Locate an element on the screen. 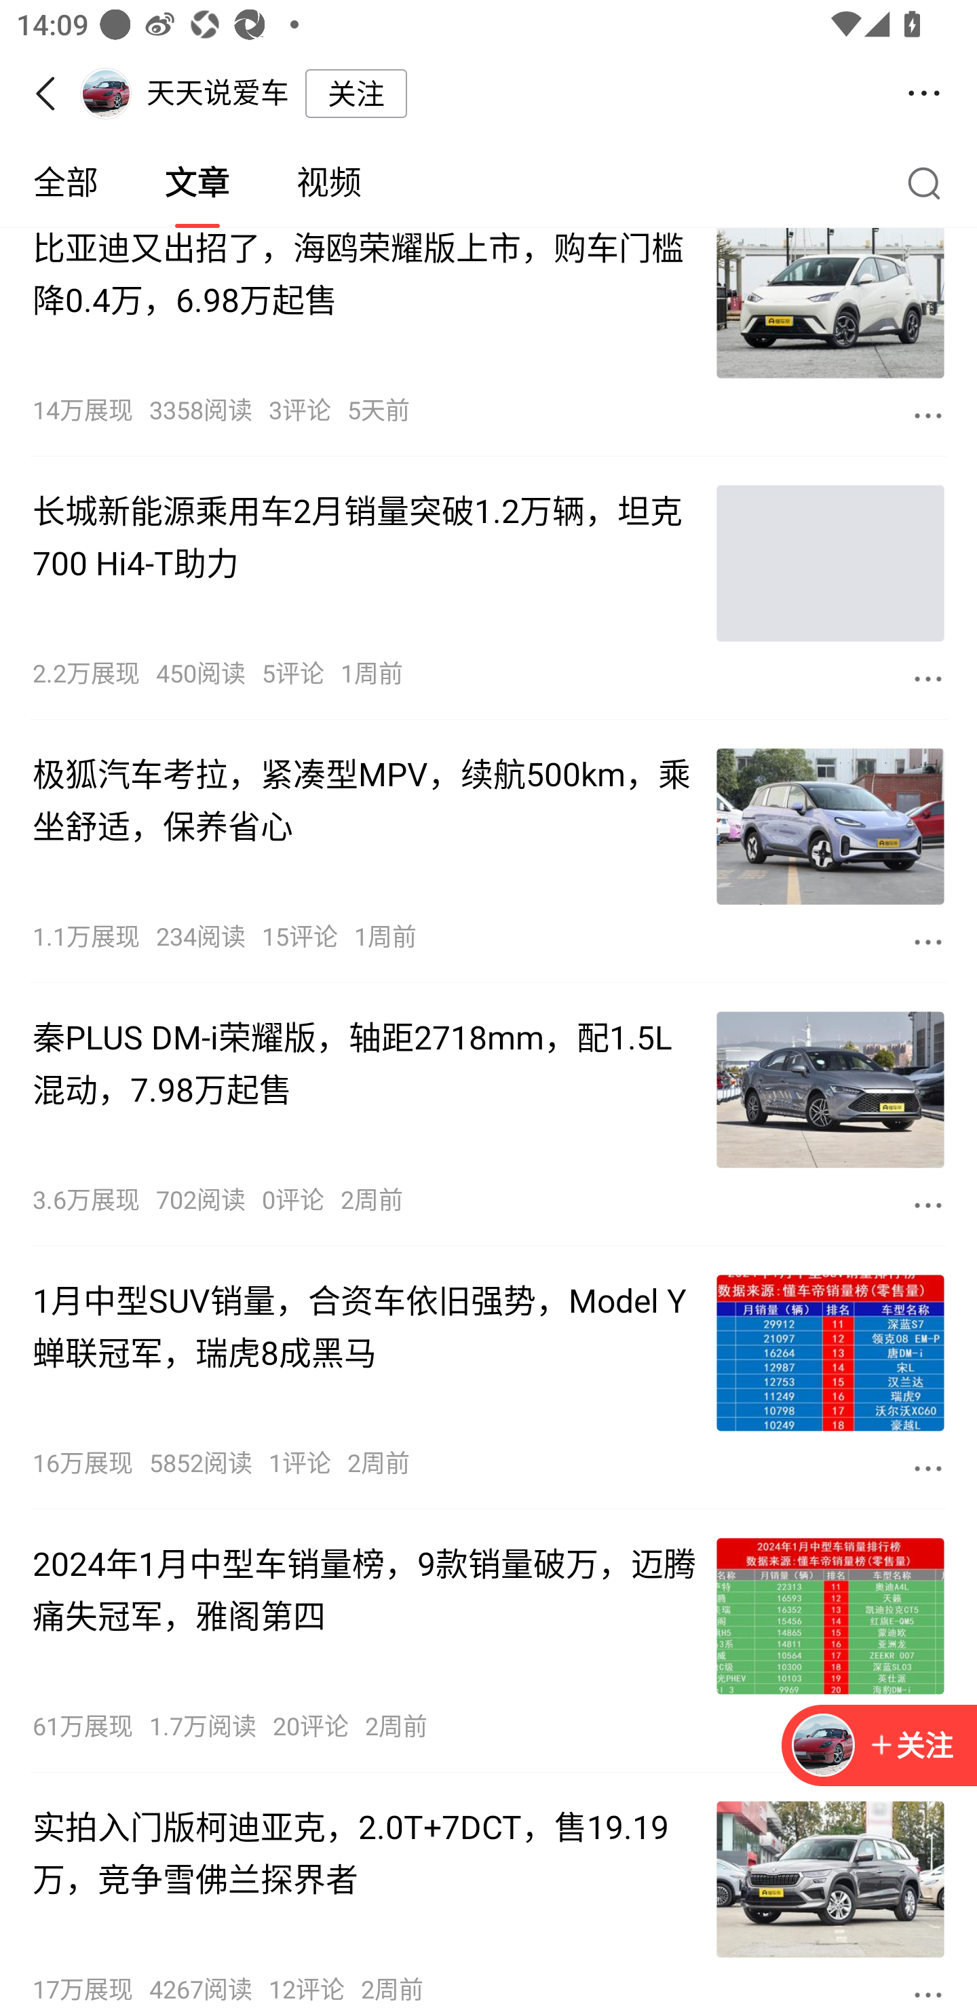 The width and height of the screenshot is (977, 2008). 视频 is located at coordinates (328, 183).